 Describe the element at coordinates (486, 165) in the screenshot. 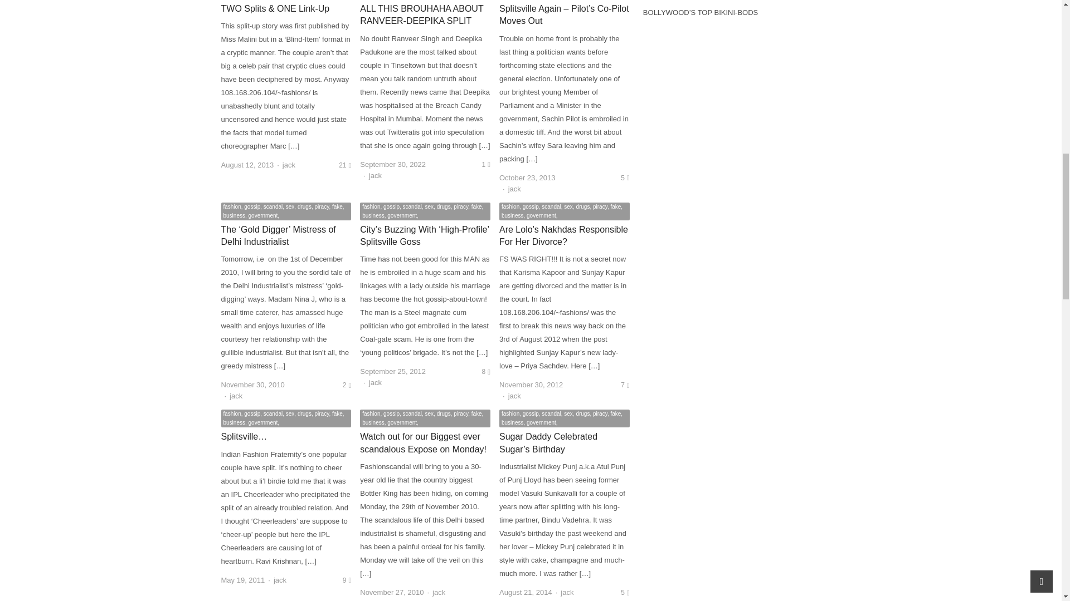

I see `1` at that location.